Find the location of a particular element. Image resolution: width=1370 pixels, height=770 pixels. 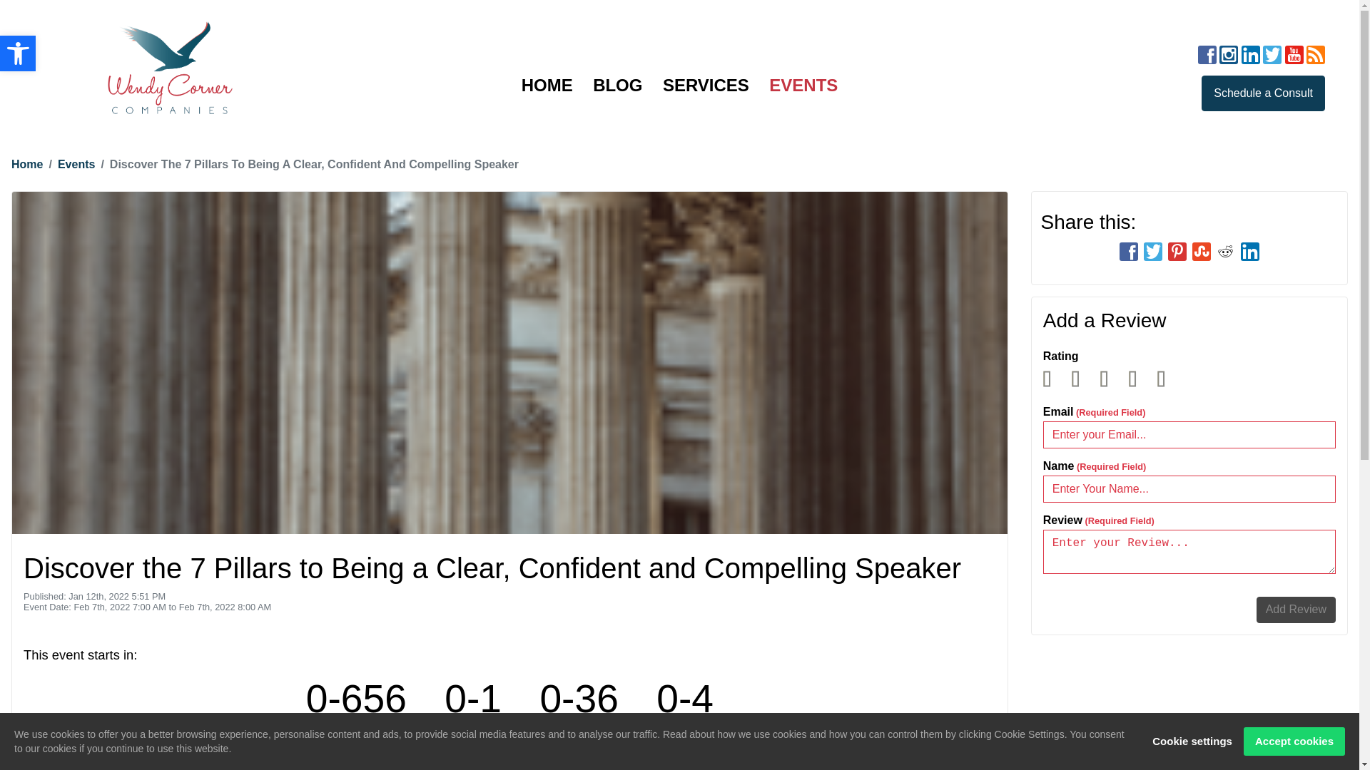

Add Review is located at coordinates (1296, 610).